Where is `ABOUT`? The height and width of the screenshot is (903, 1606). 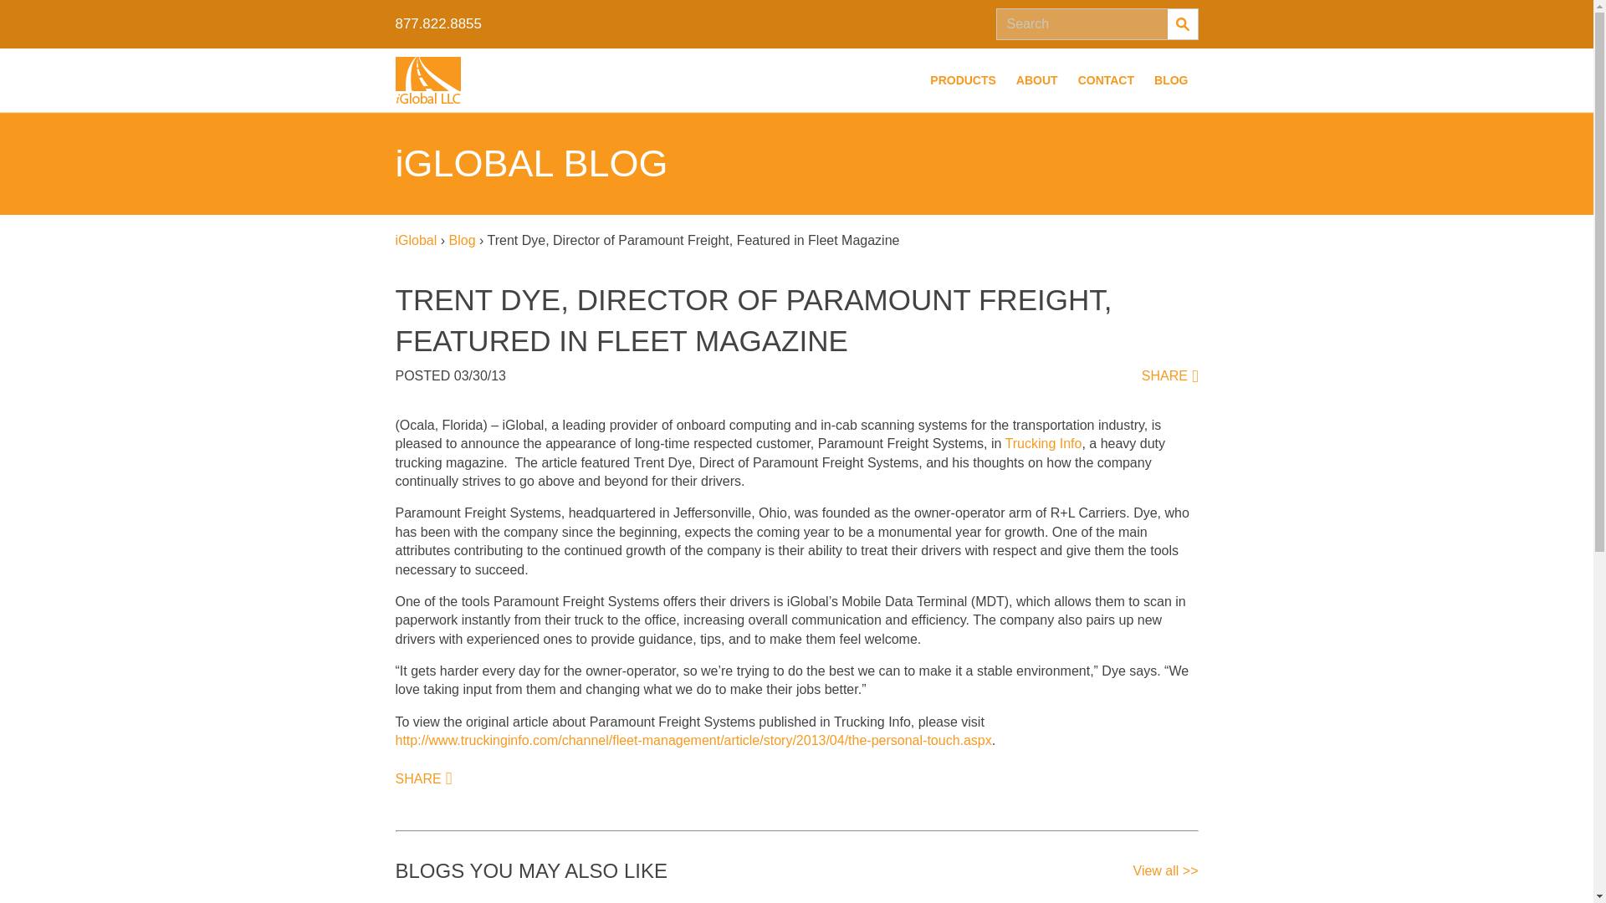
ABOUT is located at coordinates (1037, 80).